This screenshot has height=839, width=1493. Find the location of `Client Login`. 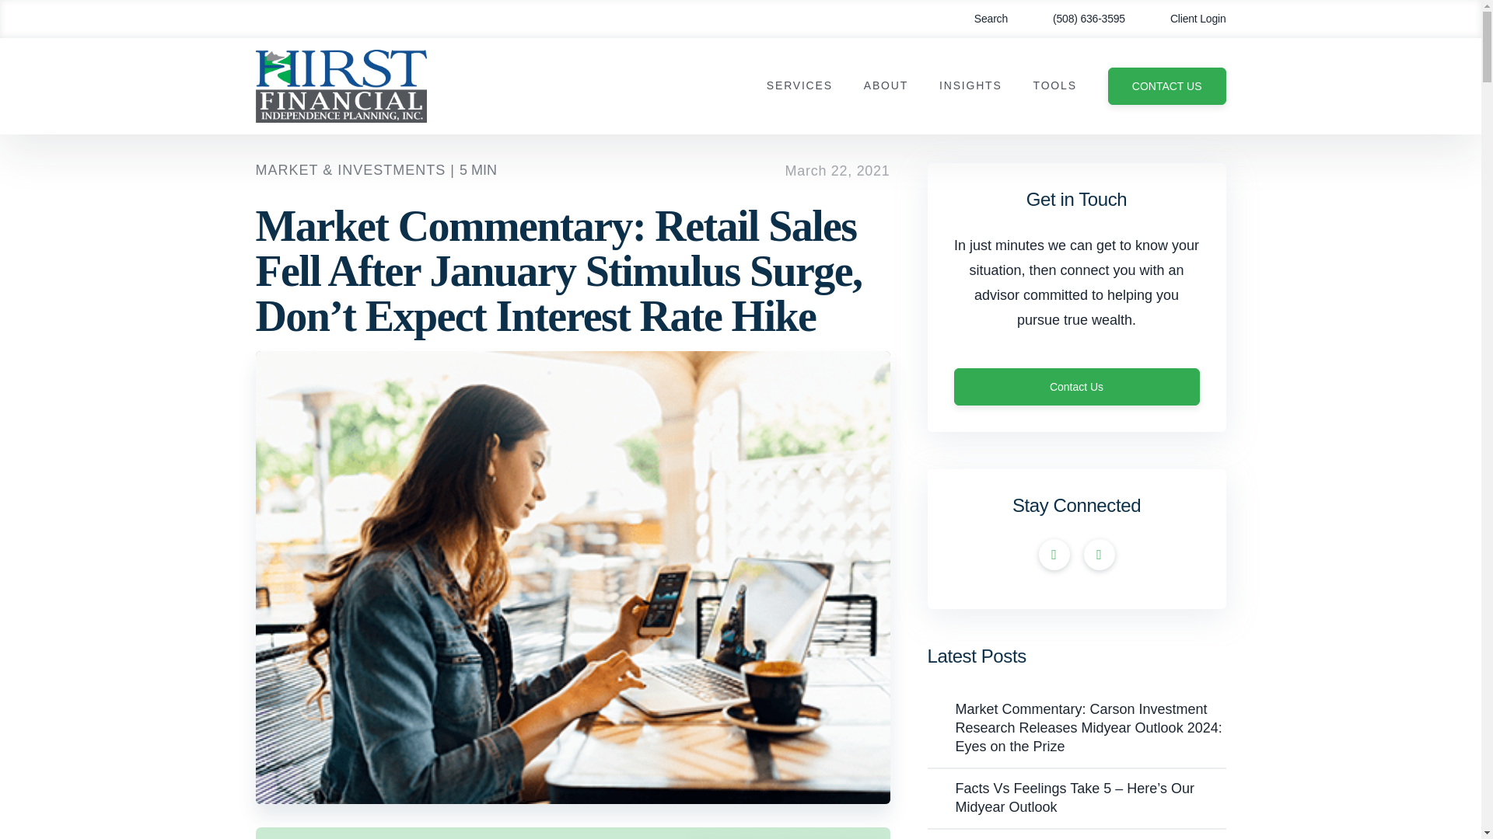

Client Login is located at coordinates (1187, 19).